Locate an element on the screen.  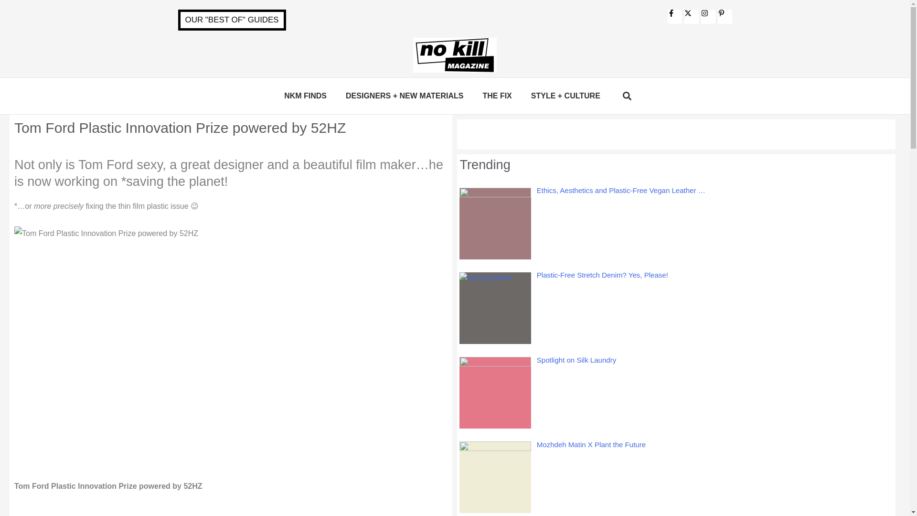
X-twitter is located at coordinates (691, 16).